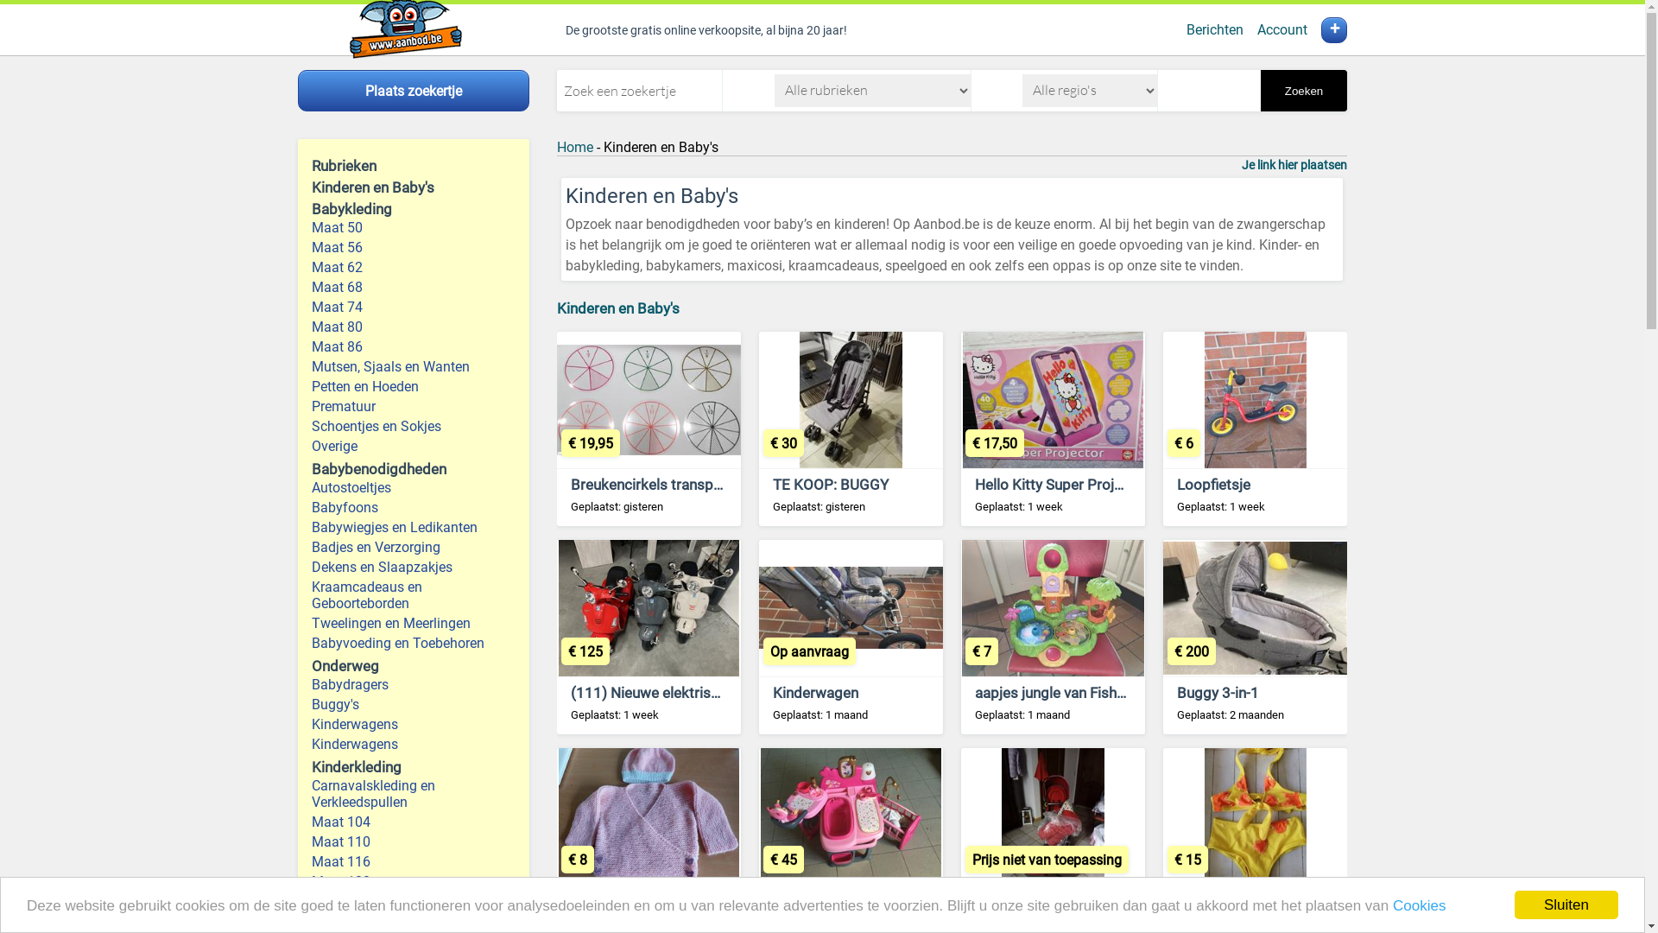 The height and width of the screenshot is (933, 1658). Describe the element at coordinates (414, 287) in the screenshot. I see `Maat 68` at that location.